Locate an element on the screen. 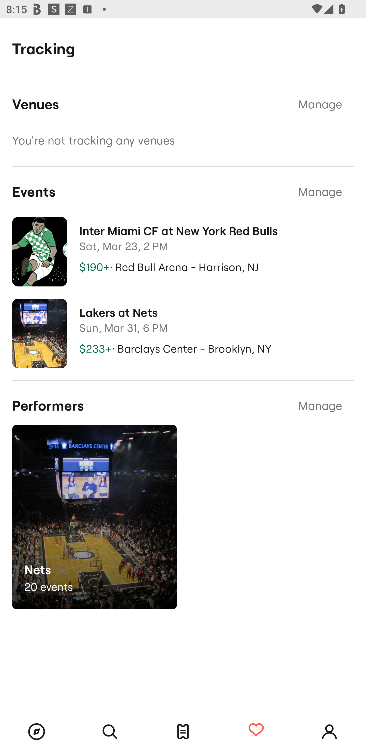  Manage is located at coordinates (320, 406).